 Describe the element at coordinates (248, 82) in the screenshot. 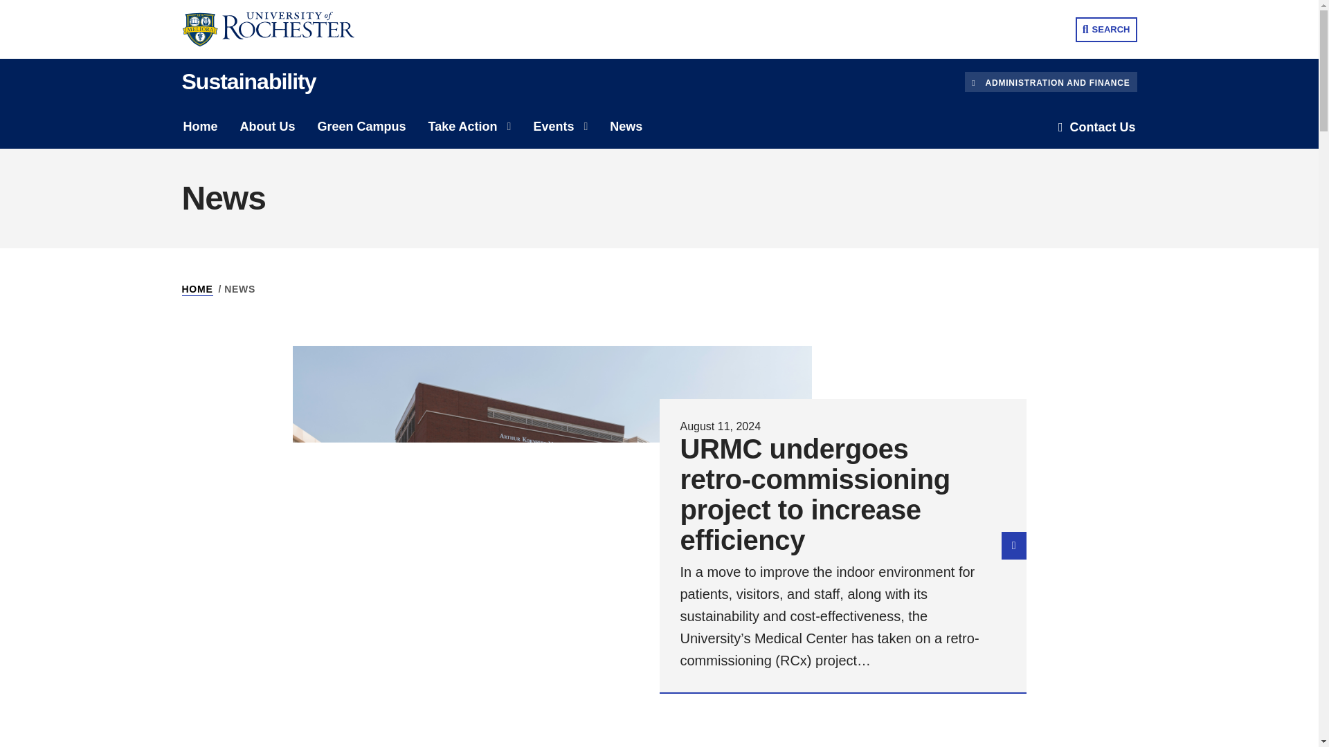

I see `Sustainability` at that location.